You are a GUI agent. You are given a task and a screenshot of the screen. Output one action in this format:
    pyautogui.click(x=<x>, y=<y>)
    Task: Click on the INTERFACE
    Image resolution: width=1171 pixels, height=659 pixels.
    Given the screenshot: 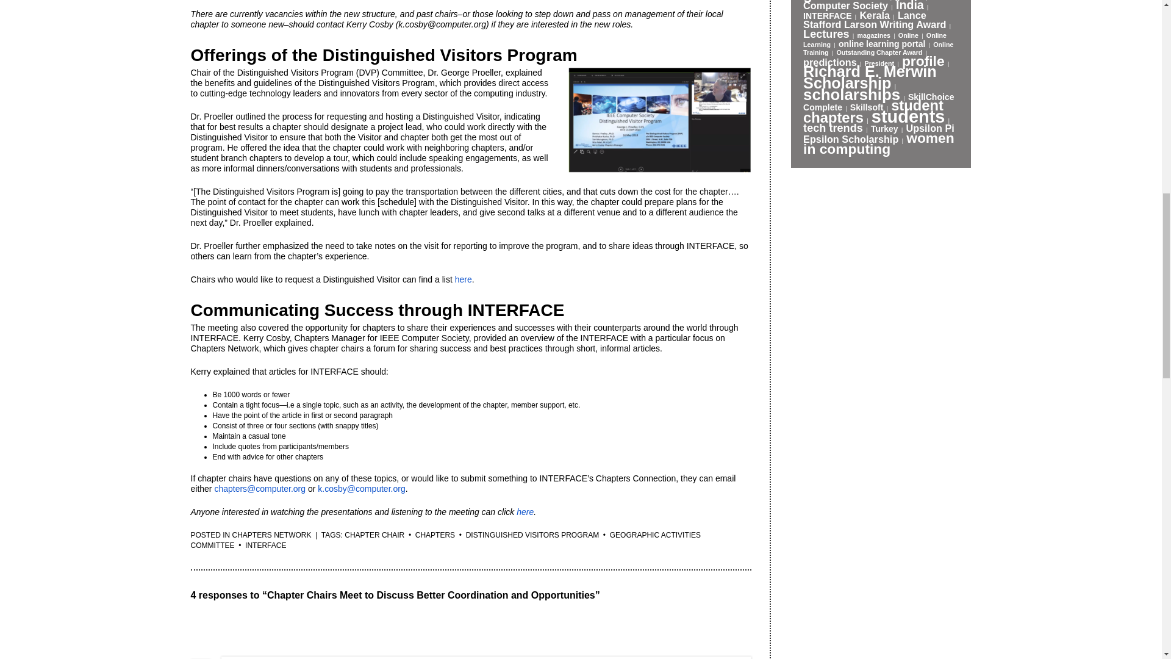 What is the action you would take?
    pyautogui.click(x=265, y=545)
    